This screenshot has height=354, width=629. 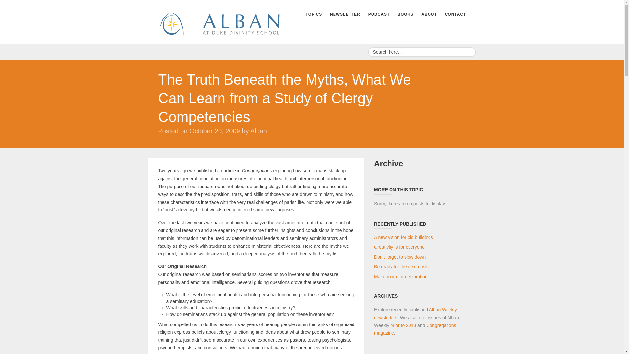 What do you see at coordinates (219, 23) in the screenshot?
I see `Alban at Duke Divinity School` at bounding box center [219, 23].